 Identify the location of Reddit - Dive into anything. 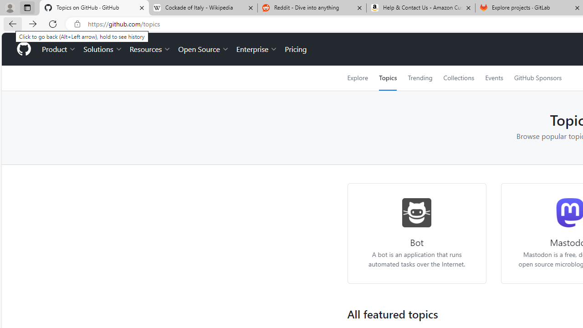
(312, 8).